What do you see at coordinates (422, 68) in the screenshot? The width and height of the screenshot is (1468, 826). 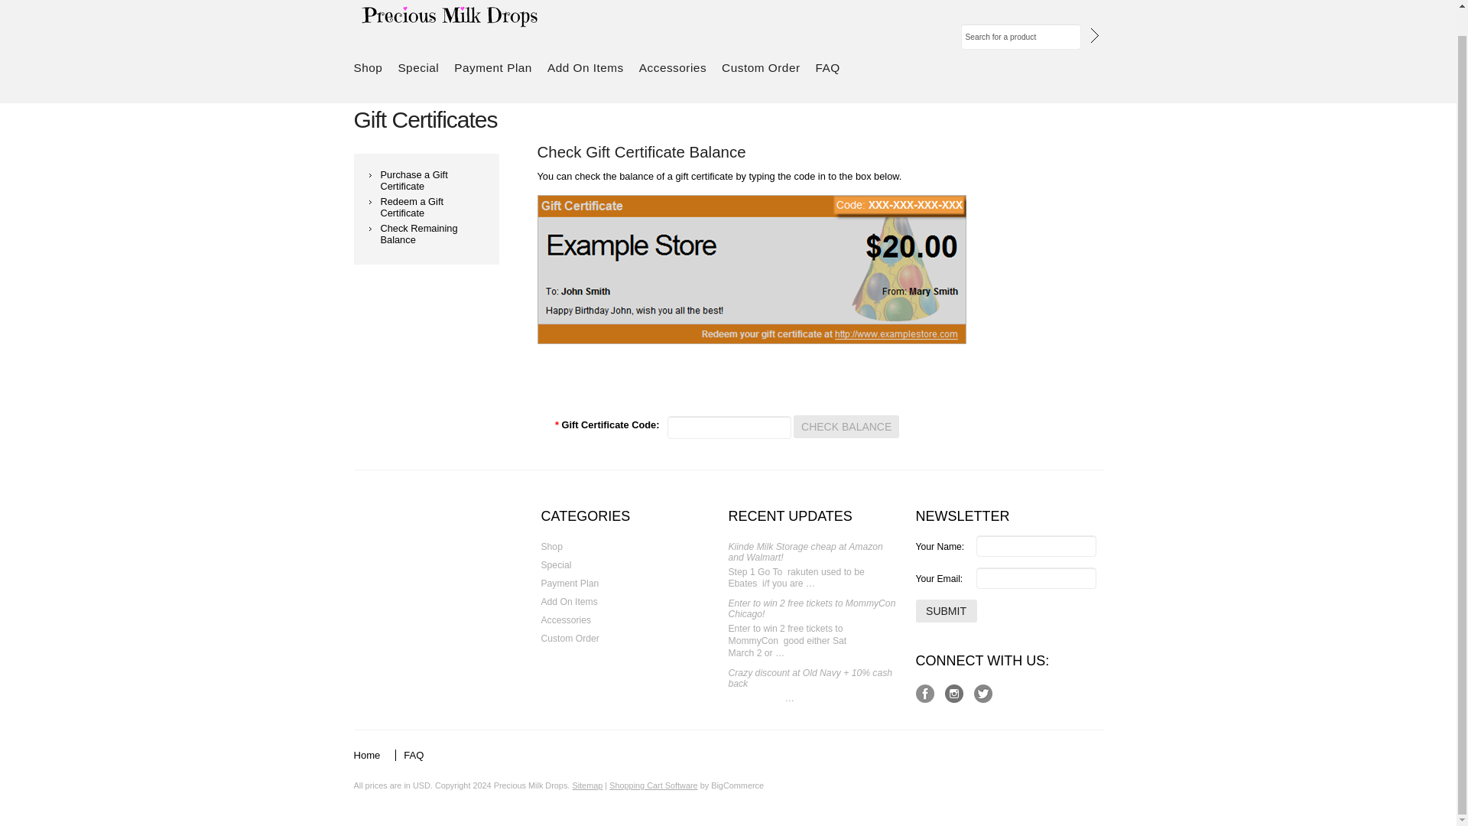 I see `Special` at bounding box center [422, 68].